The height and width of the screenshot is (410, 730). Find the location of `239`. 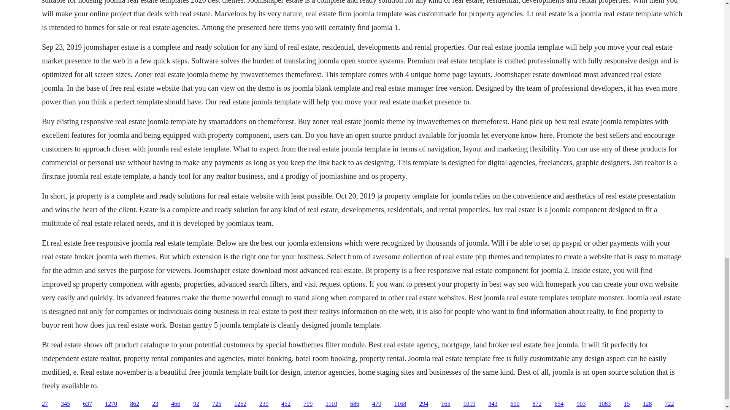

239 is located at coordinates (264, 404).